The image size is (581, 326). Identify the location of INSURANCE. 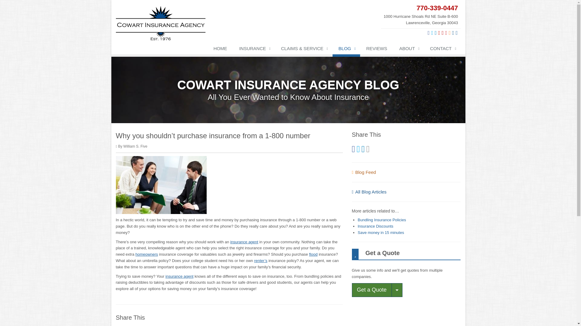
(254, 50).